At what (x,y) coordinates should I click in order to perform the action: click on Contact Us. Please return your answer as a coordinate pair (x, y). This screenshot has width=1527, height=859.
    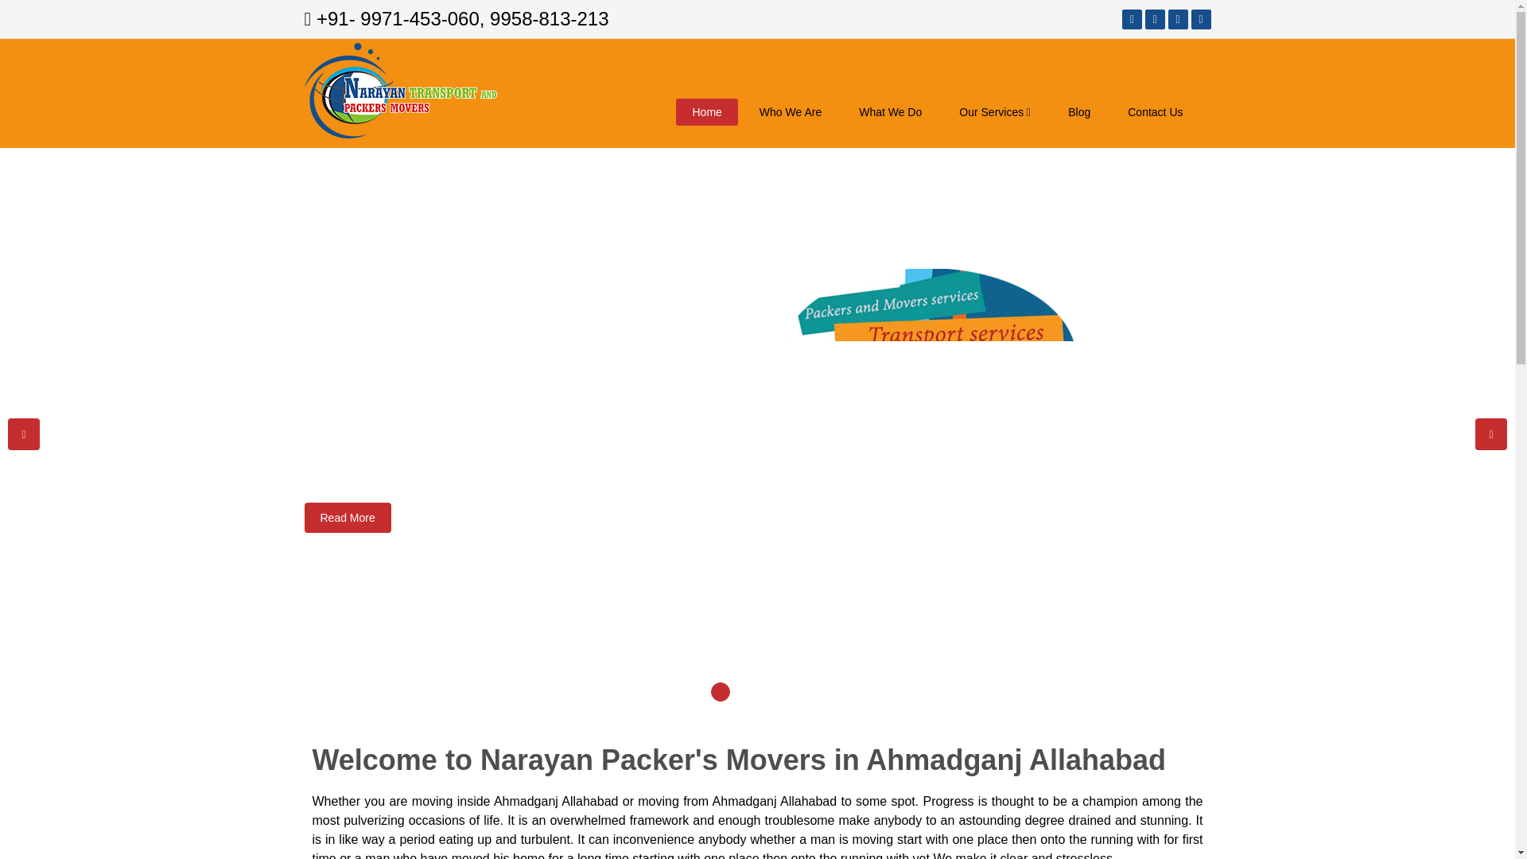
    Looking at the image, I should click on (1155, 111).